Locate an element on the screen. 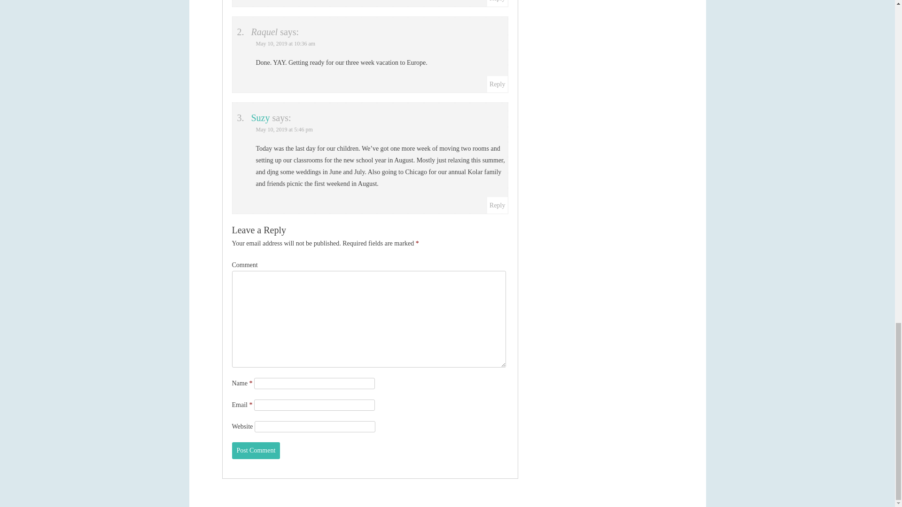  Reply is located at coordinates (497, 1).